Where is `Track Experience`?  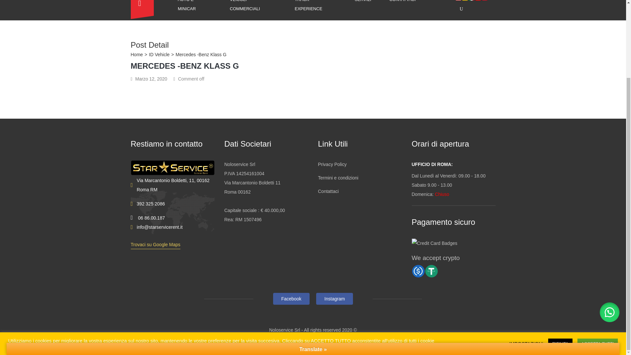 Track Experience is located at coordinates (320, 10).